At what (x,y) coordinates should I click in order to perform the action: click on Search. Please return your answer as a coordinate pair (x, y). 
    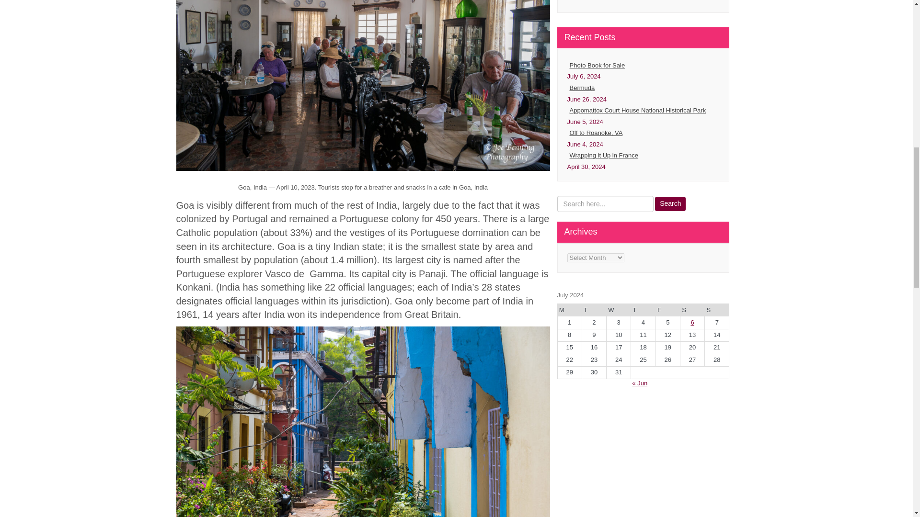
    Looking at the image, I should click on (670, 204).